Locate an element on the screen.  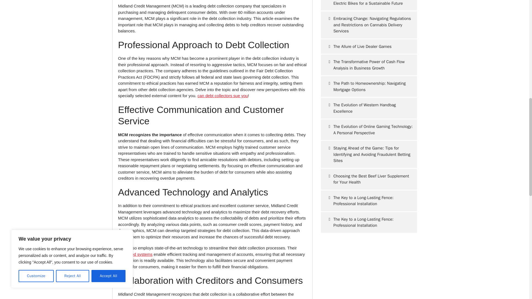
can debt collectors sue you is located at coordinates (222, 96).